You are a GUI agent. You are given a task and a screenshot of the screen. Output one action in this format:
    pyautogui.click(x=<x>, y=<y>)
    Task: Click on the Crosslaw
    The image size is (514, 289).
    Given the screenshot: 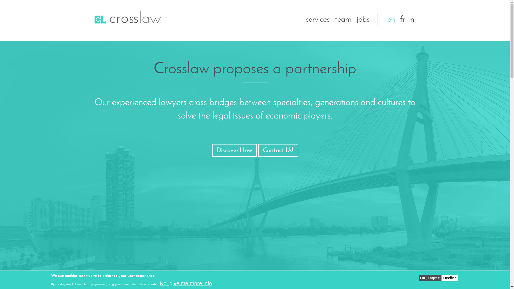 What is the action you would take?
    pyautogui.click(x=127, y=17)
    